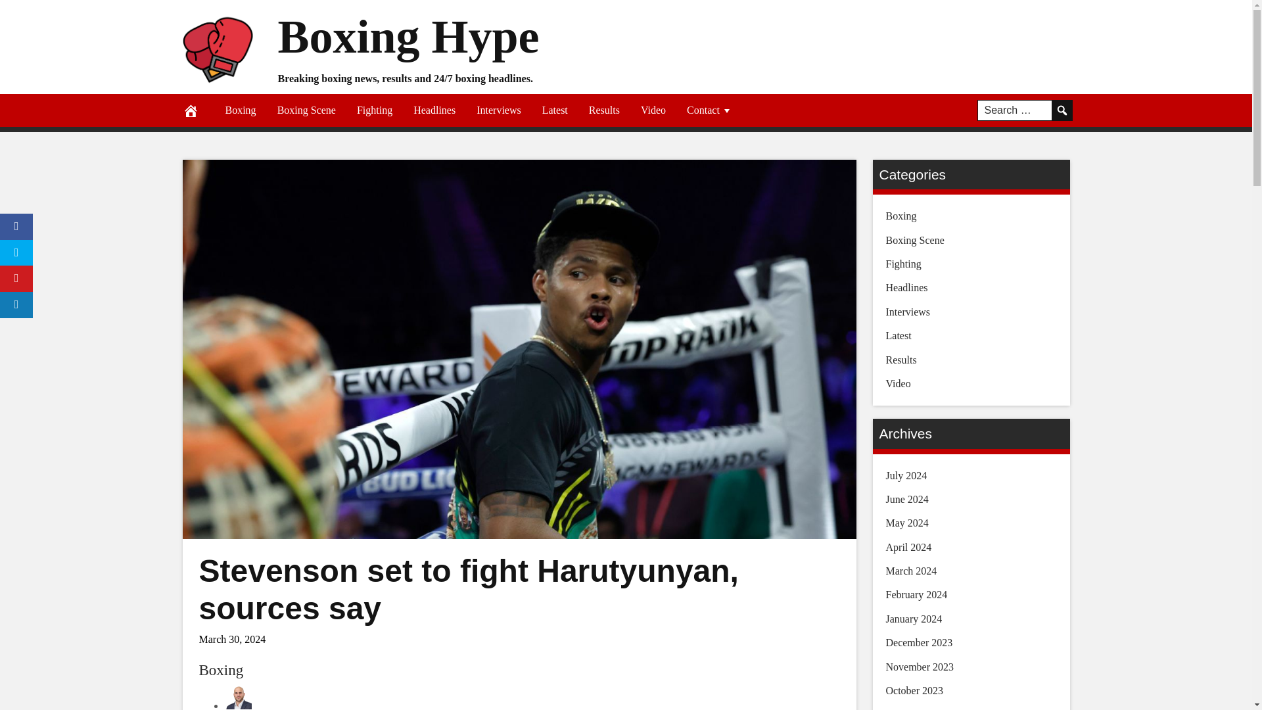 This screenshot has width=1262, height=710. I want to click on Headlines, so click(434, 110).